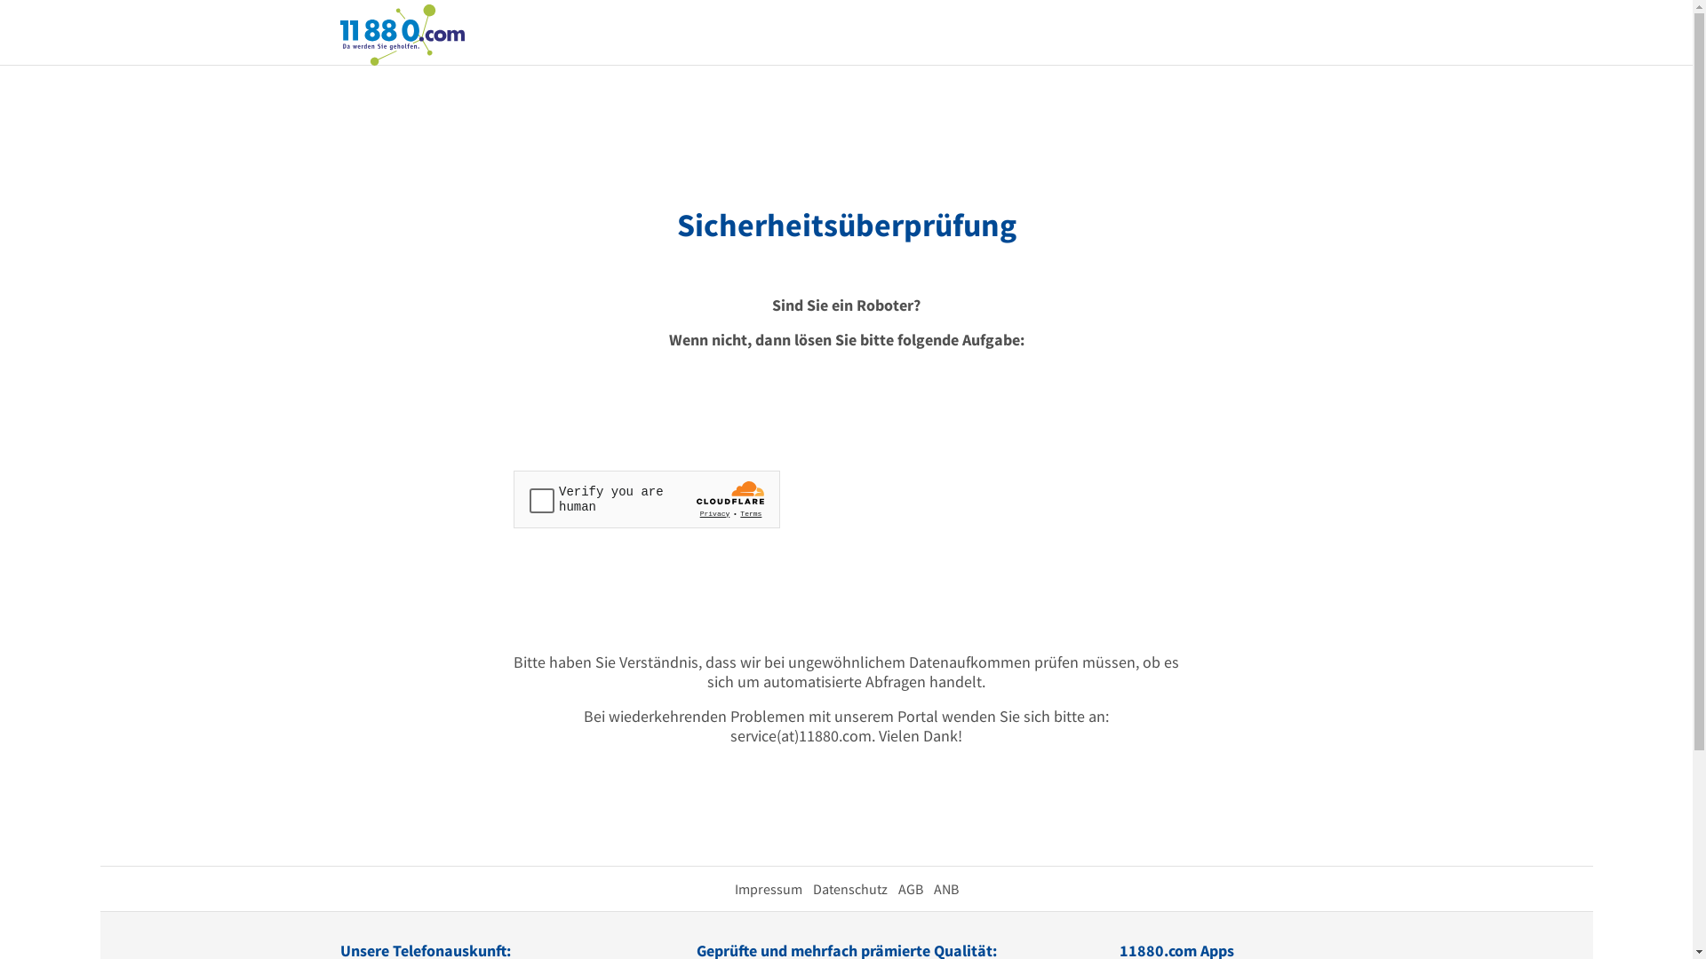 This screenshot has height=959, width=1706. Describe the element at coordinates (849, 889) in the screenshot. I see `Datenschutz` at that location.